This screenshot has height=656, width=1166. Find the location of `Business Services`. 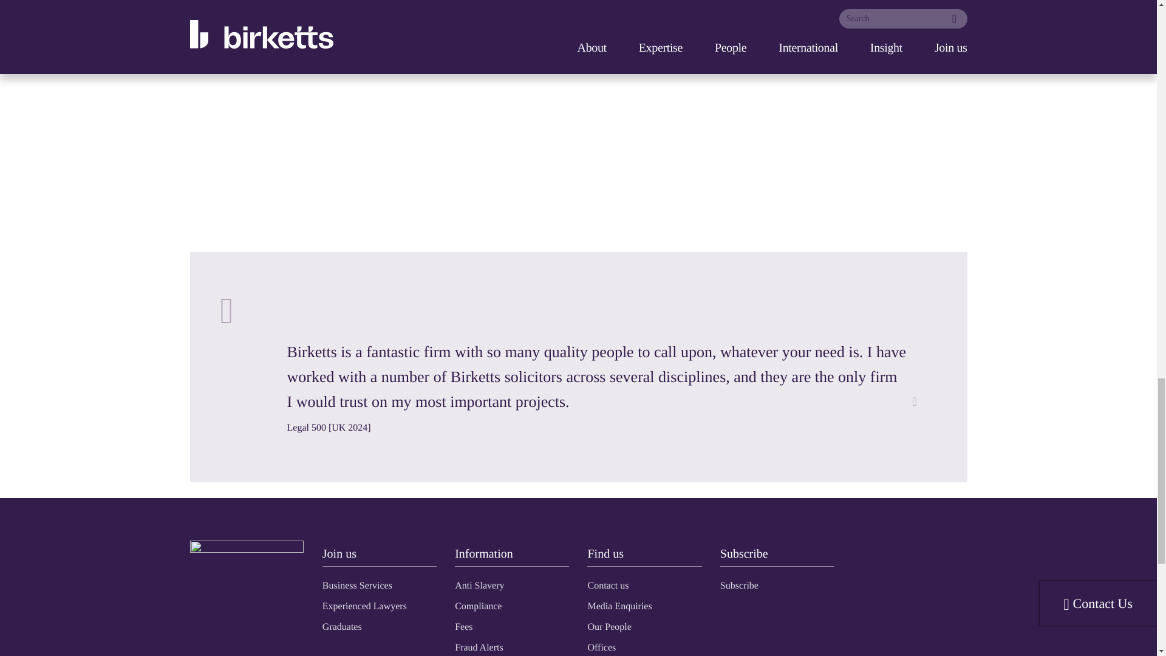

Business Services is located at coordinates (357, 586).